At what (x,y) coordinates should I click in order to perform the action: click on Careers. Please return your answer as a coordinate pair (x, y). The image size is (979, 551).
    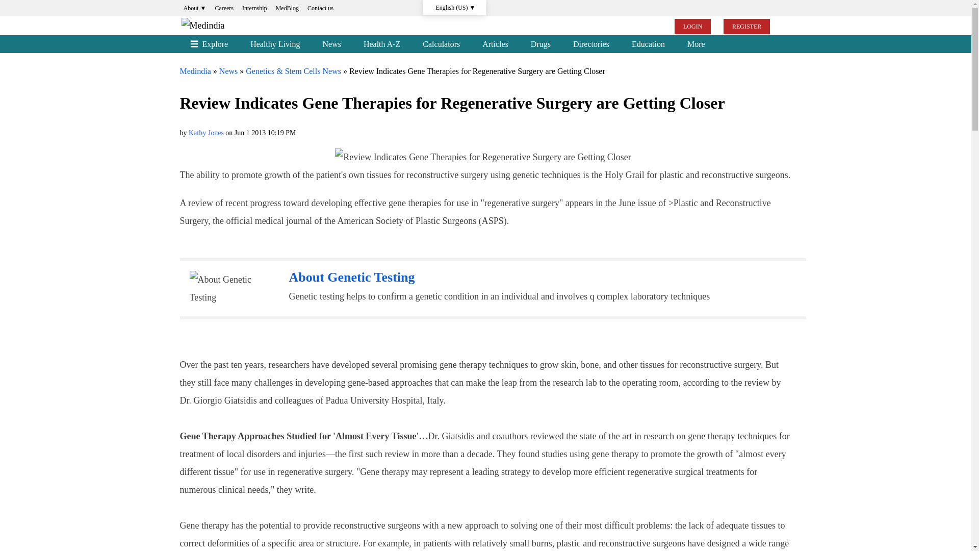
    Looking at the image, I should click on (224, 8).